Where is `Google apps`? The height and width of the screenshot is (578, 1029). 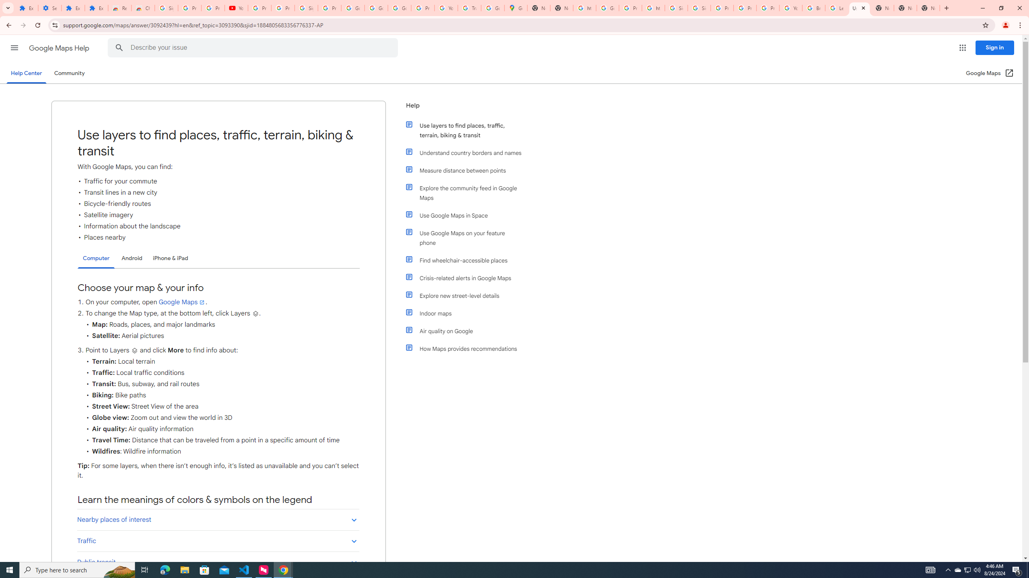 Google apps is located at coordinates (962, 48).